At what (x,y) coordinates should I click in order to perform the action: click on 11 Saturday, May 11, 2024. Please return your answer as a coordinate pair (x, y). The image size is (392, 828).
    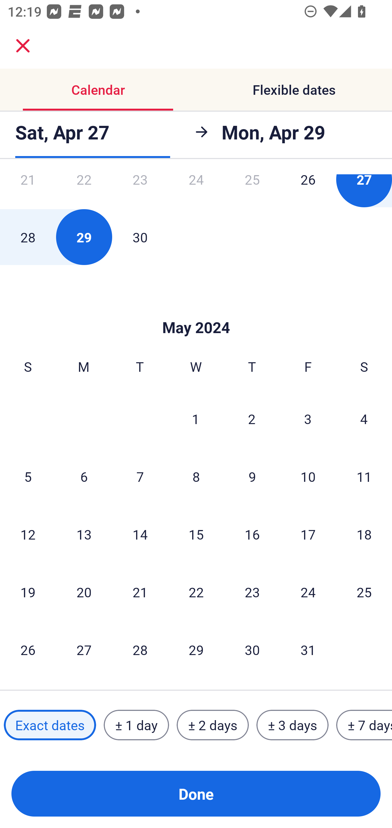
    Looking at the image, I should click on (364, 476).